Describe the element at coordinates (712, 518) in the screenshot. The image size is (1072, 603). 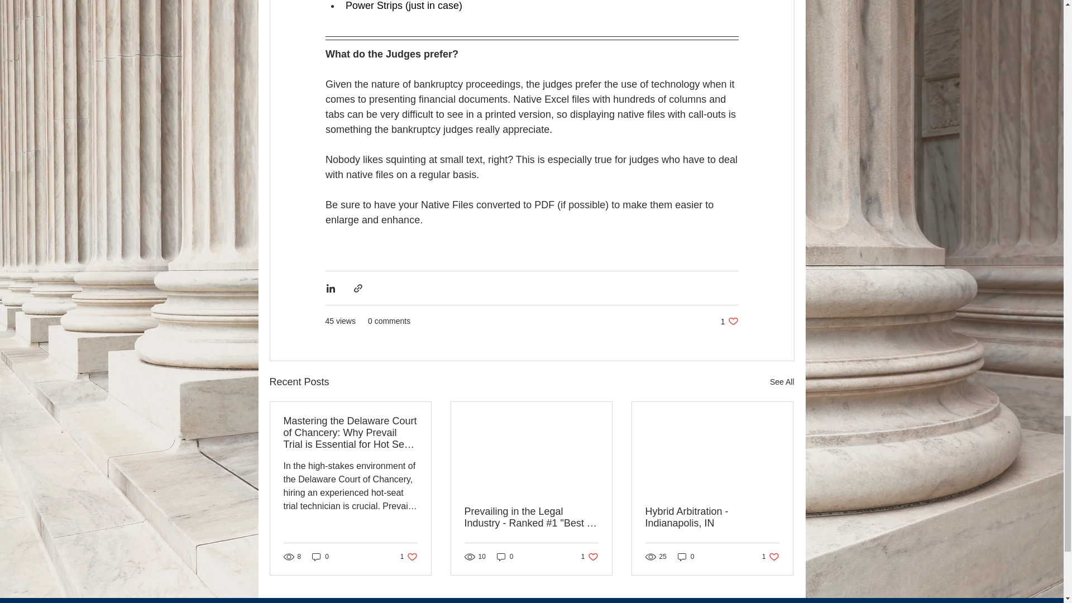
I see `See All` at that location.